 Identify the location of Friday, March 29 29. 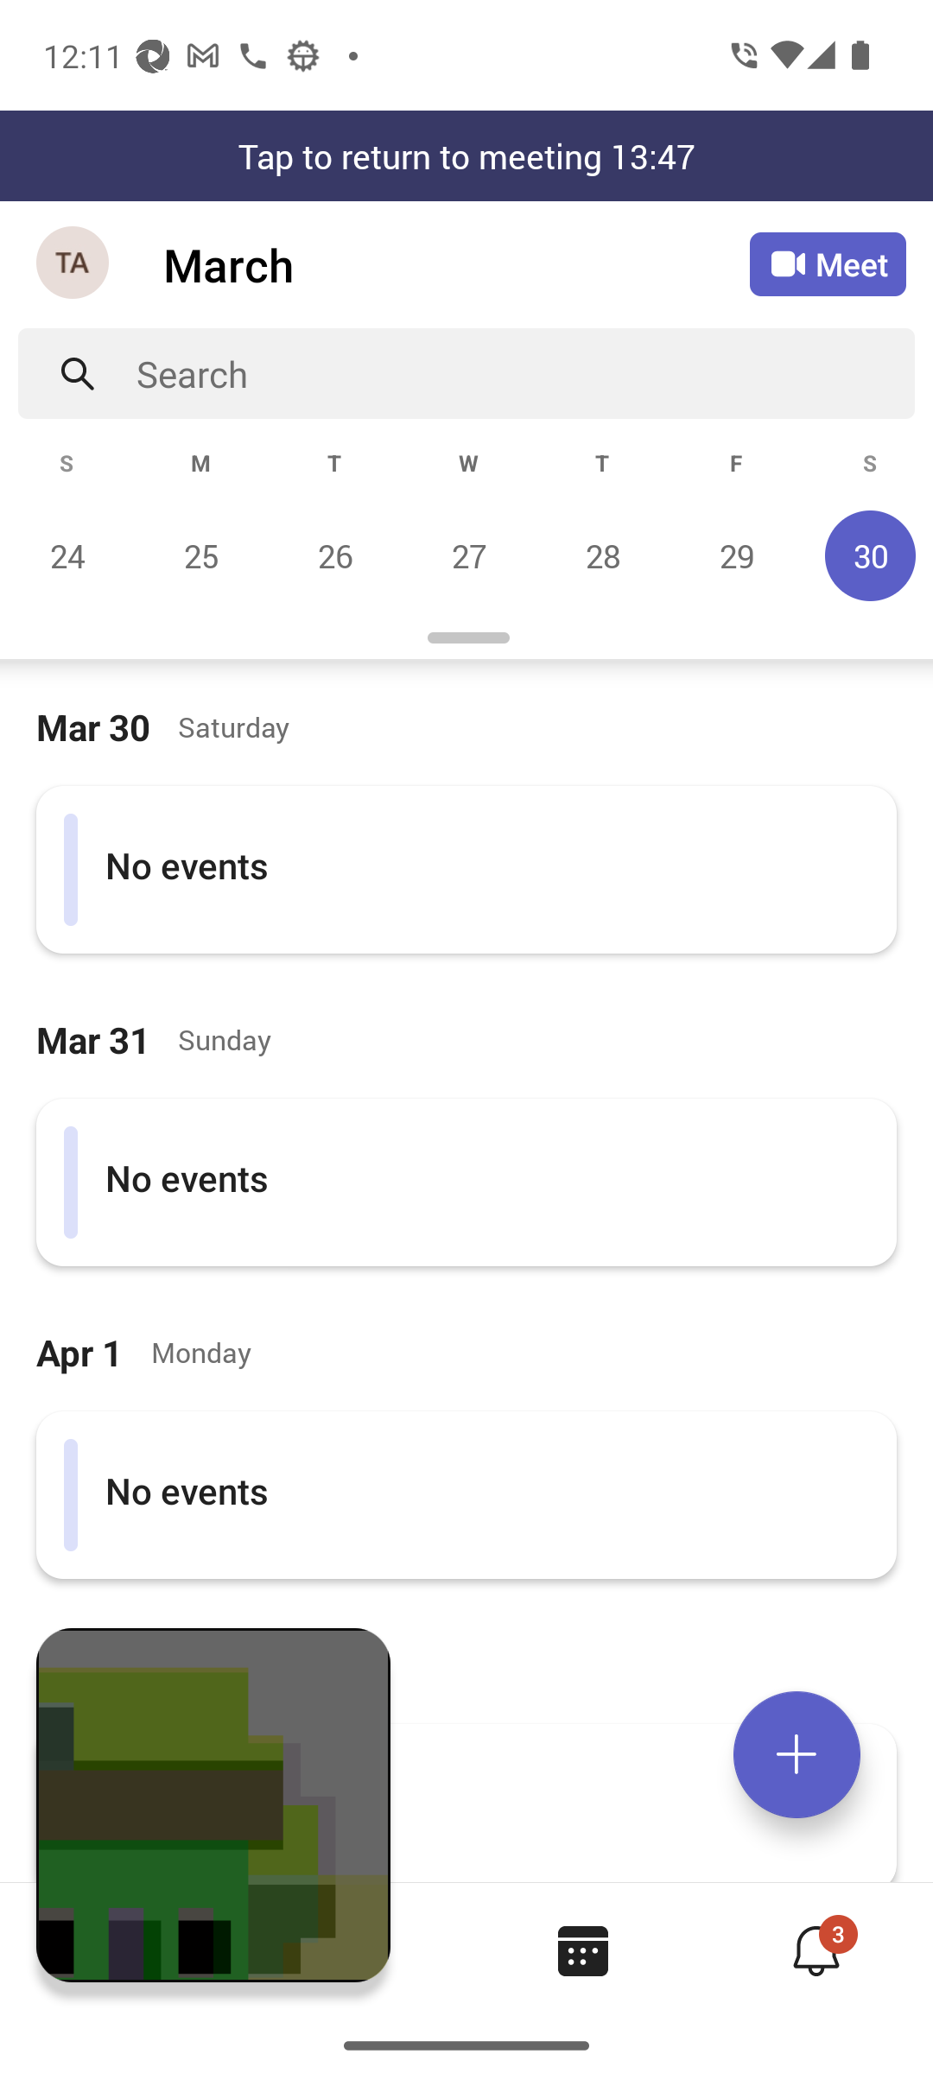
(736, 555).